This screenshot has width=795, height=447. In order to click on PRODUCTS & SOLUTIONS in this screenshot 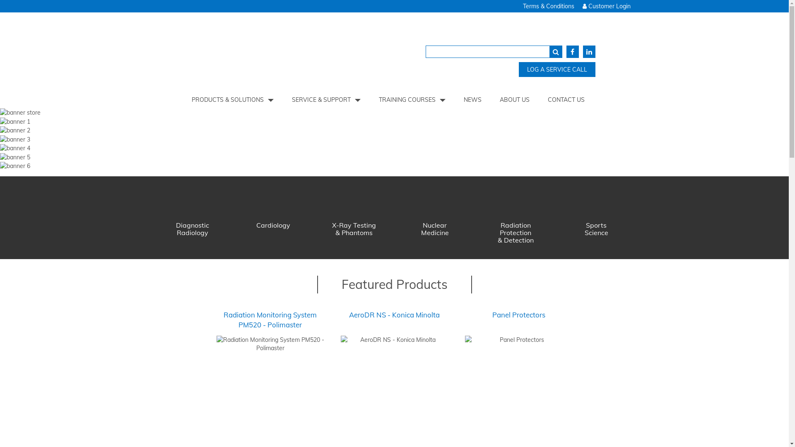, I will do `click(233, 100)`.